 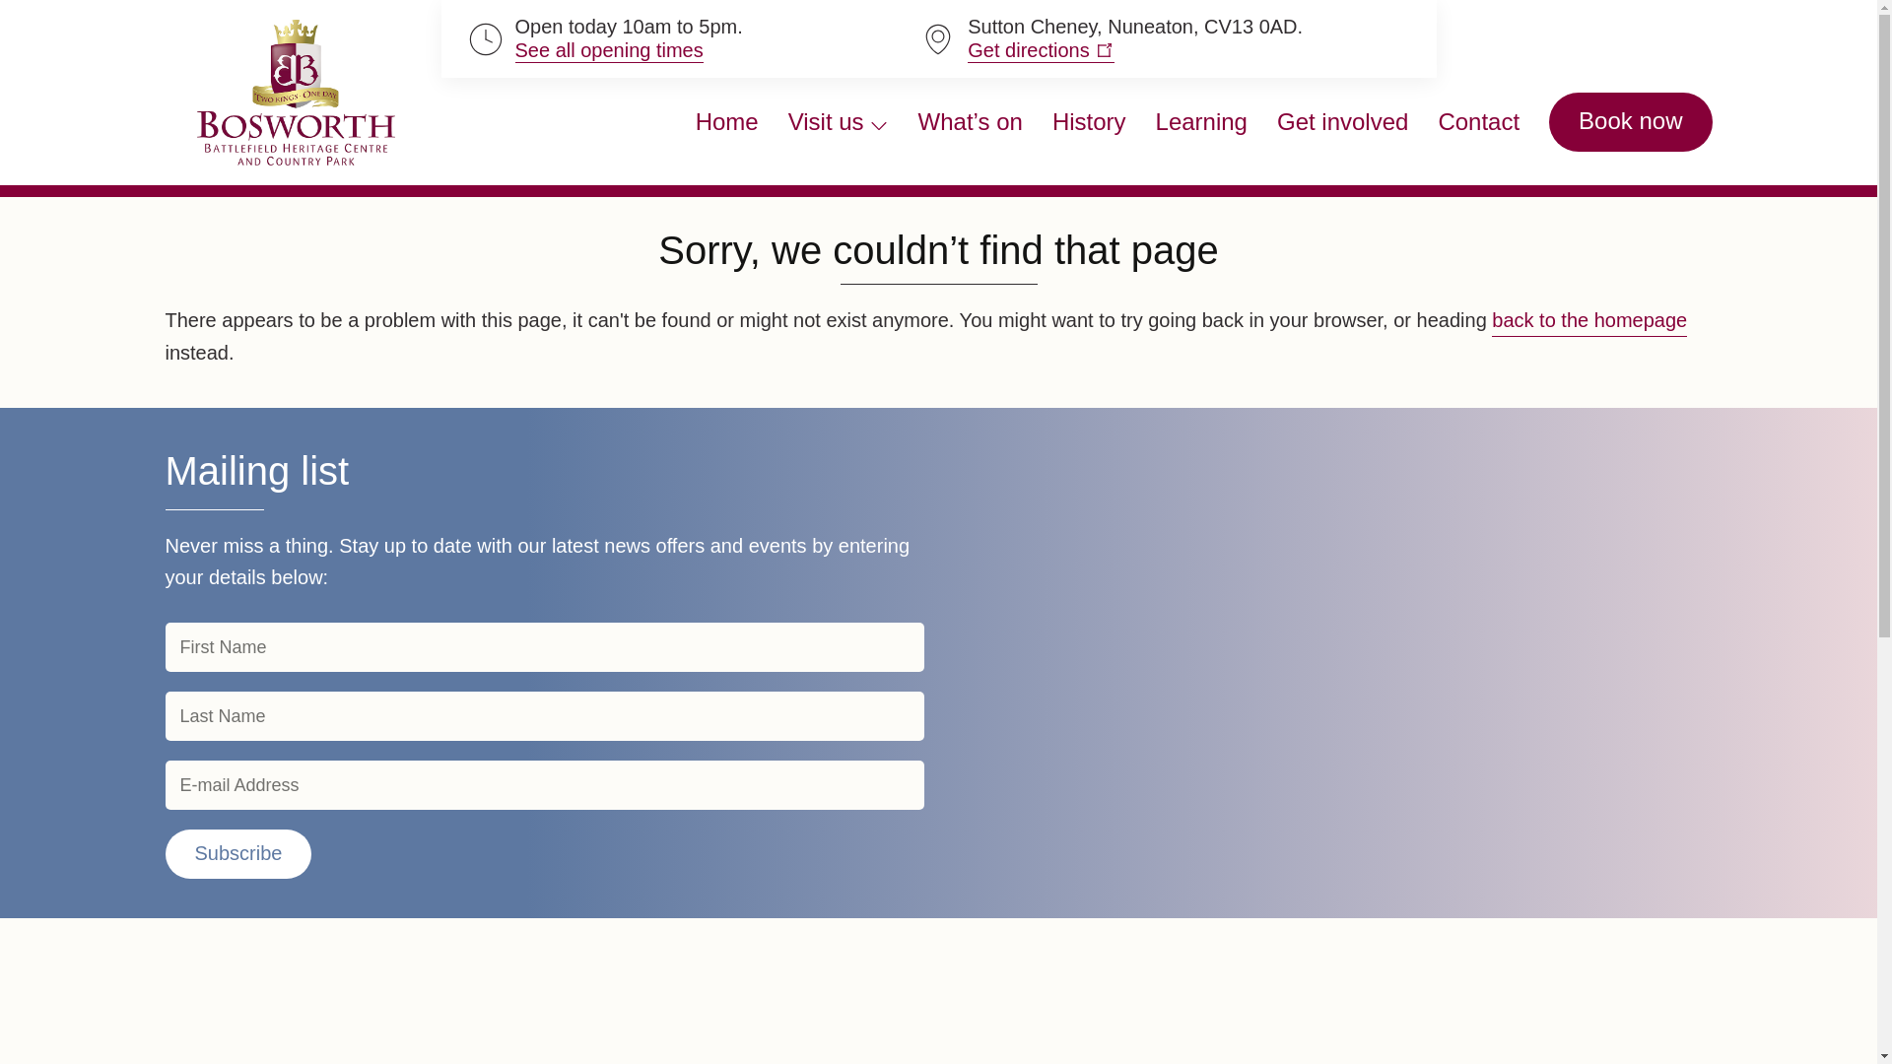 What do you see at coordinates (839, 122) in the screenshot?
I see `Visit us` at bounding box center [839, 122].